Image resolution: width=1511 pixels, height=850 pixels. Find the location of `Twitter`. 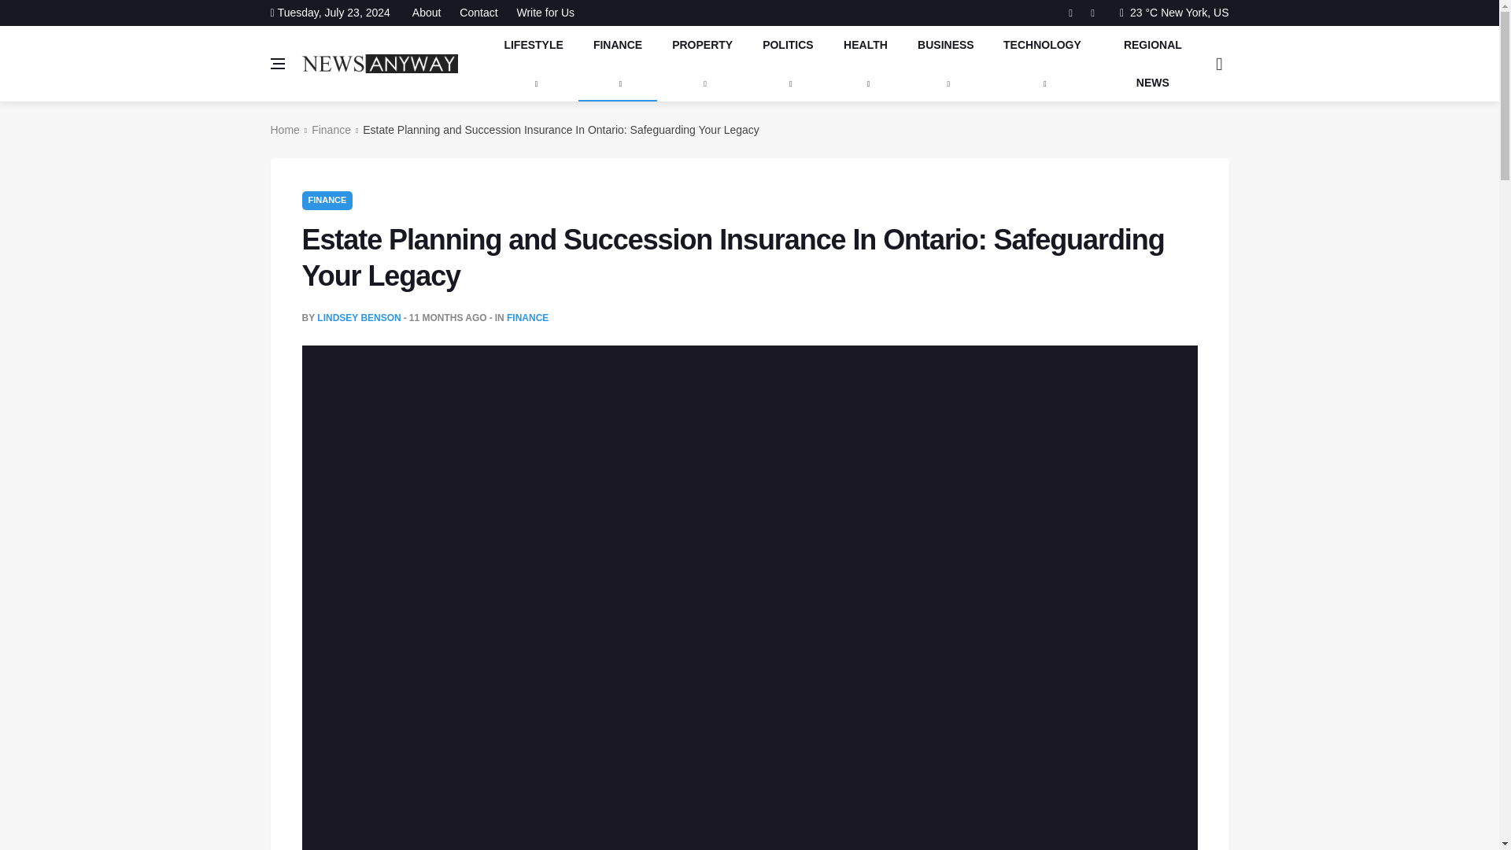

Twitter is located at coordinates (1092, 13).